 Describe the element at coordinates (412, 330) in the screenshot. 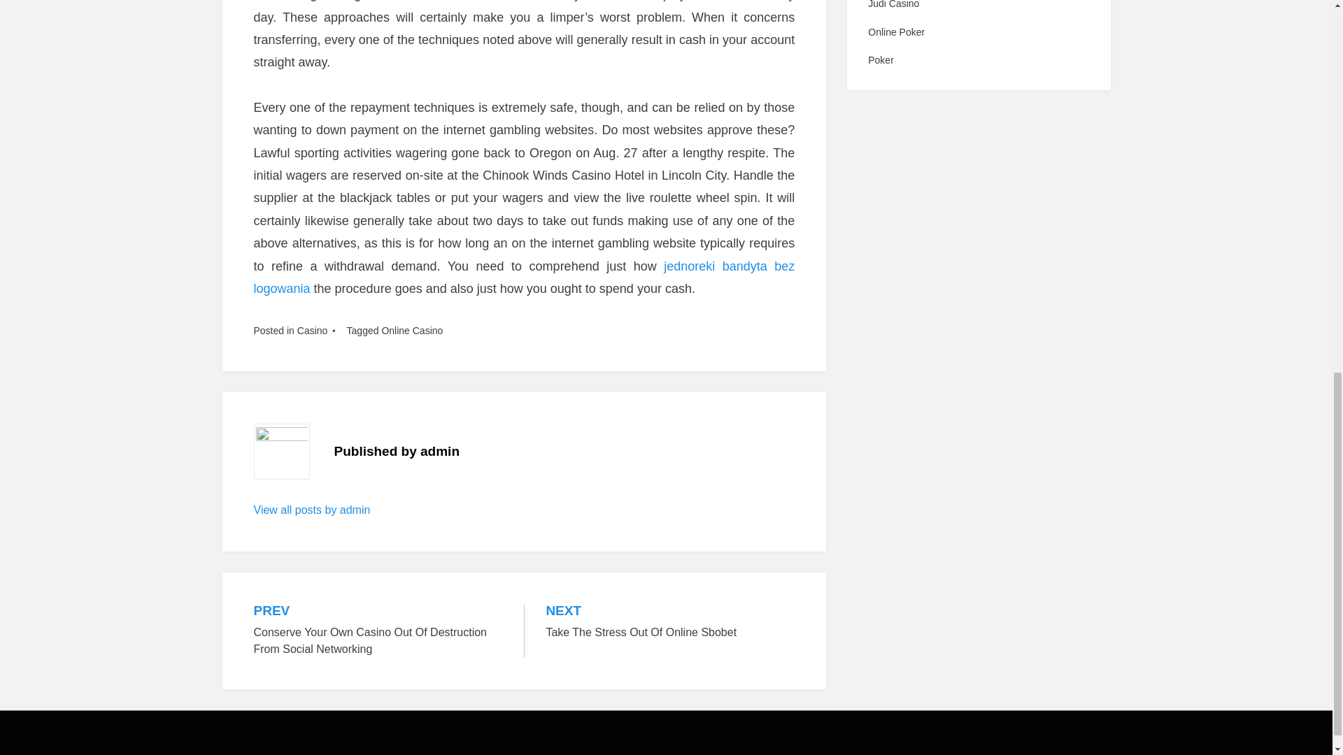

I see `Poker` at that location.